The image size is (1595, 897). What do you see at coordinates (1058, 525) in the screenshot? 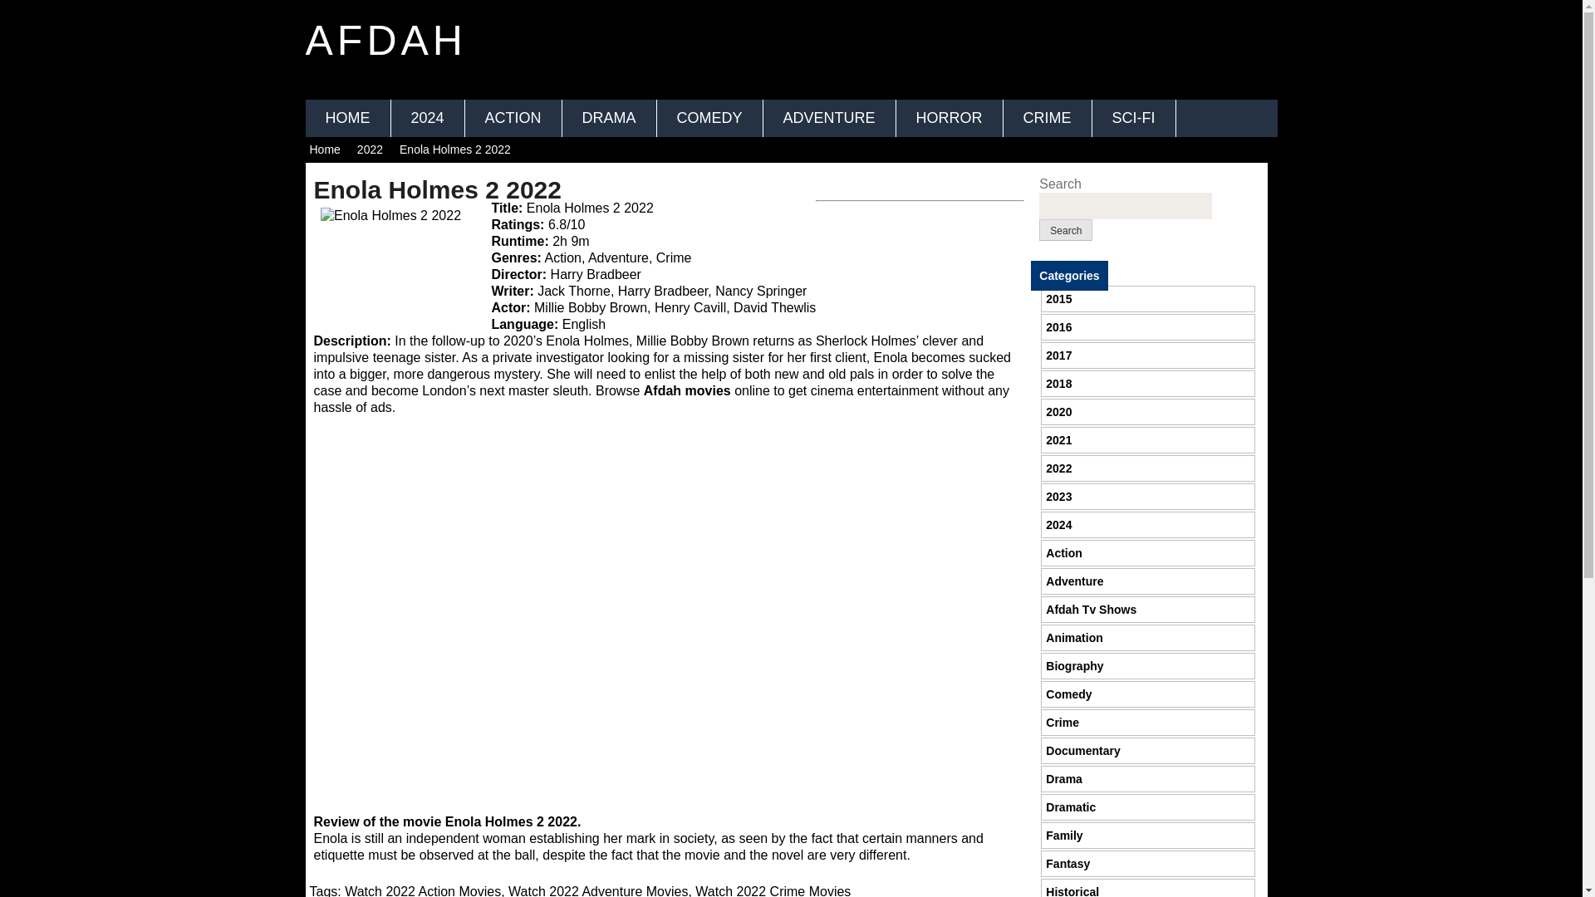
I see `2024` at bounding box center [1058, 525].